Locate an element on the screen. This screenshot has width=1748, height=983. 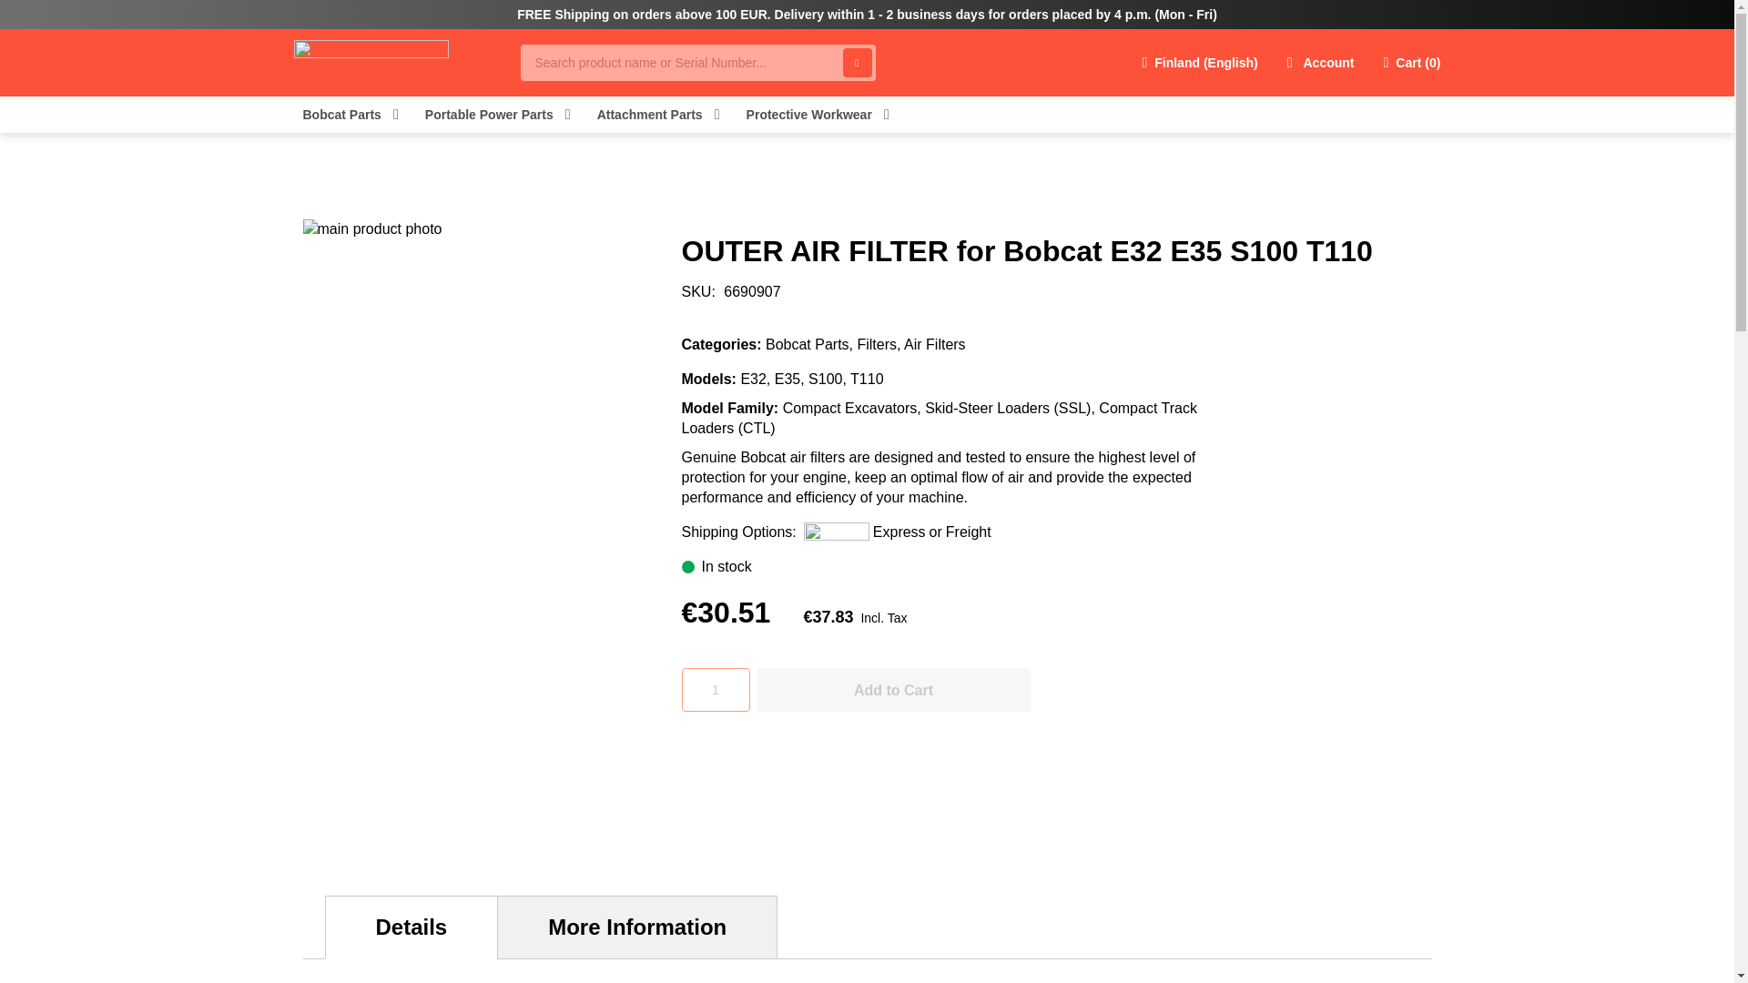
Add to Cart is located at coordinates (894, 690).